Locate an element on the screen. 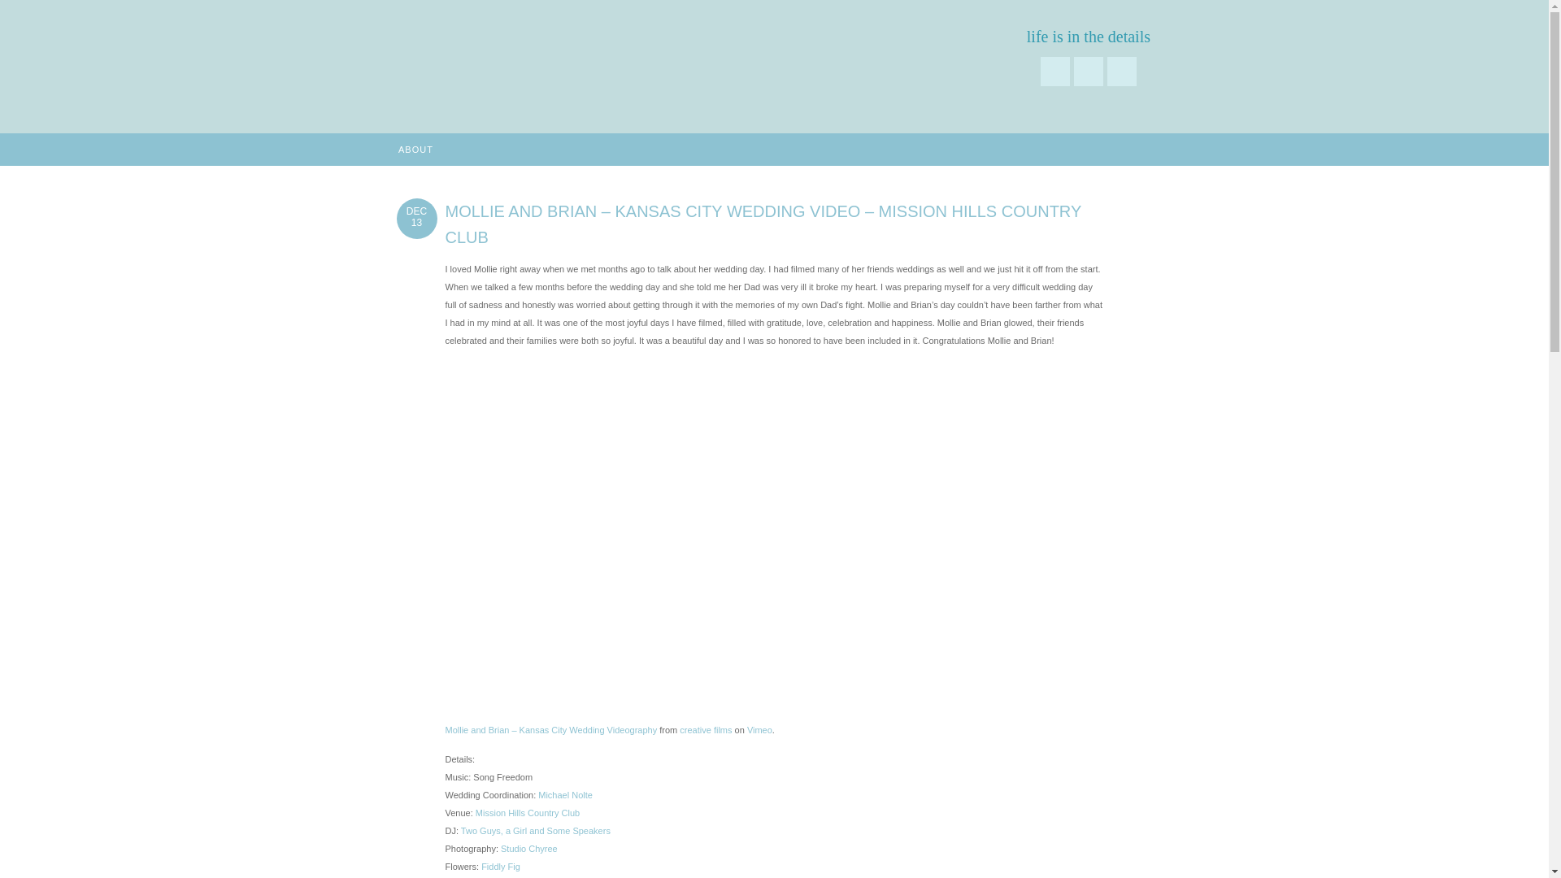 The width and height of the screenshot is (1561, 878). Michael Nolte is located at coordinates (566, 795).